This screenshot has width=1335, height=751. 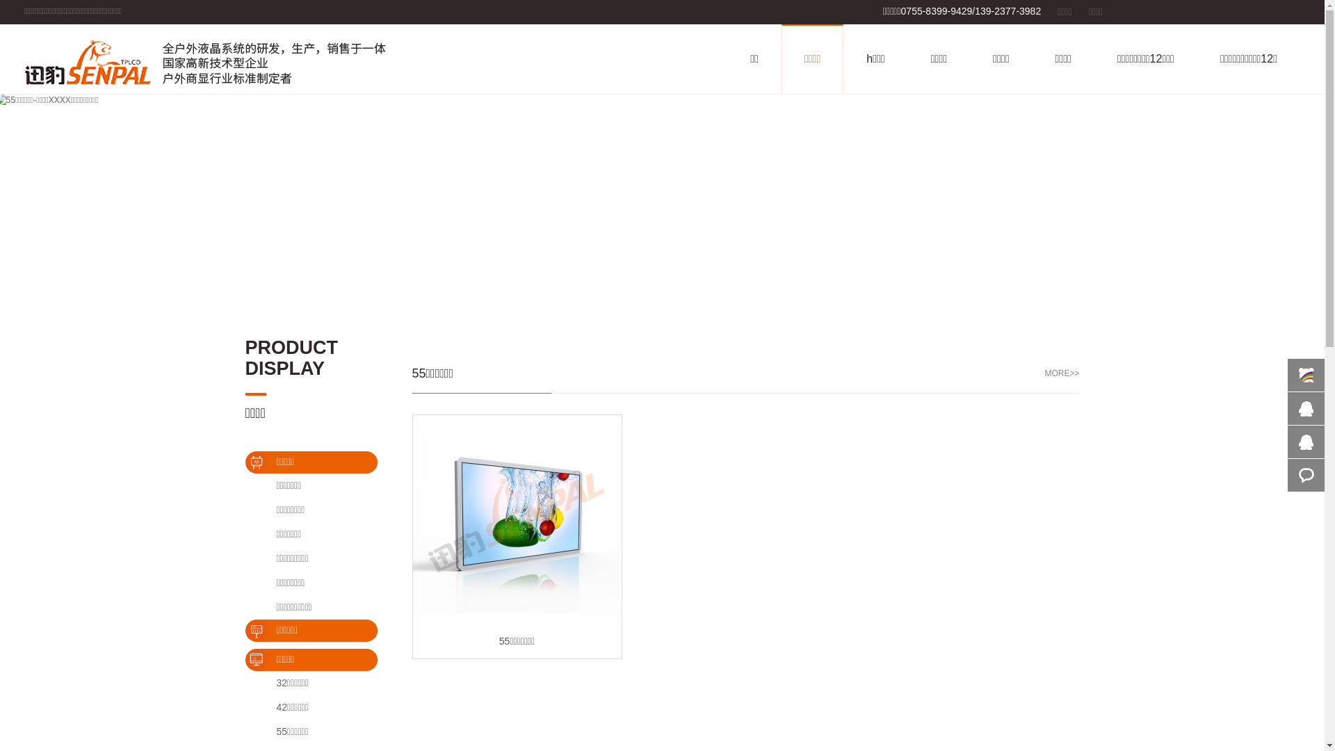 I want to click on MORE>>, so click(x=1062, y=374).